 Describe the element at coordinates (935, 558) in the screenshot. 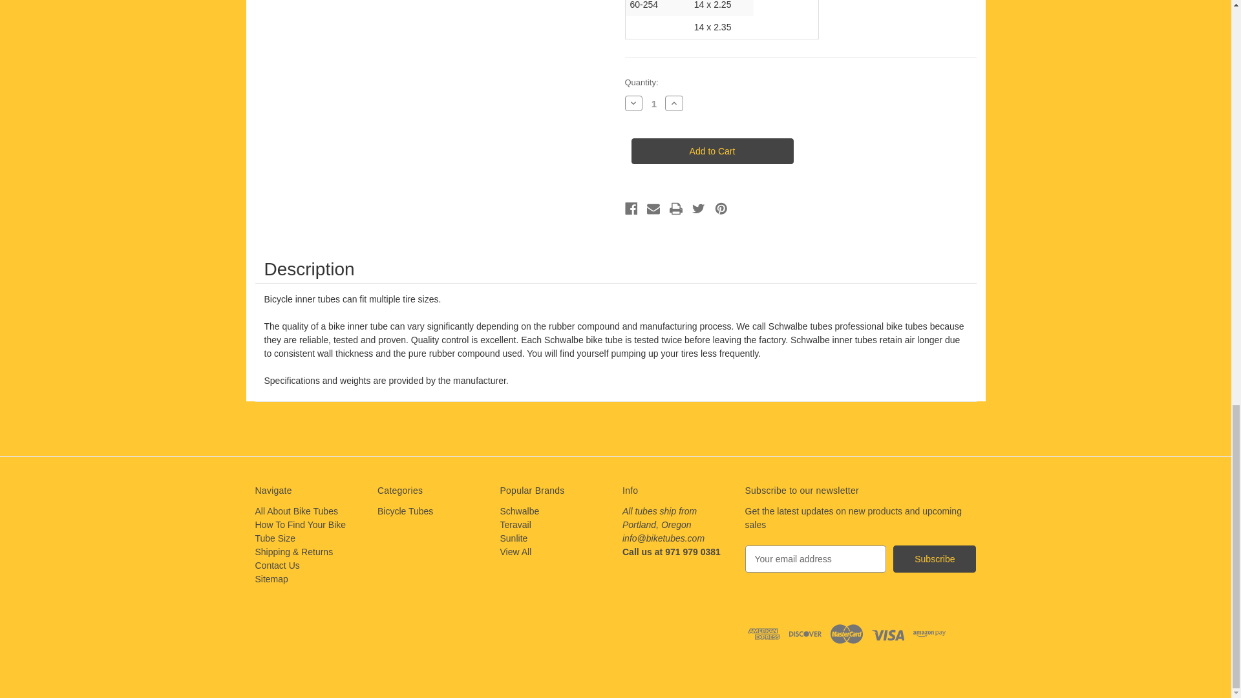

I see `Subscribe` at that location.